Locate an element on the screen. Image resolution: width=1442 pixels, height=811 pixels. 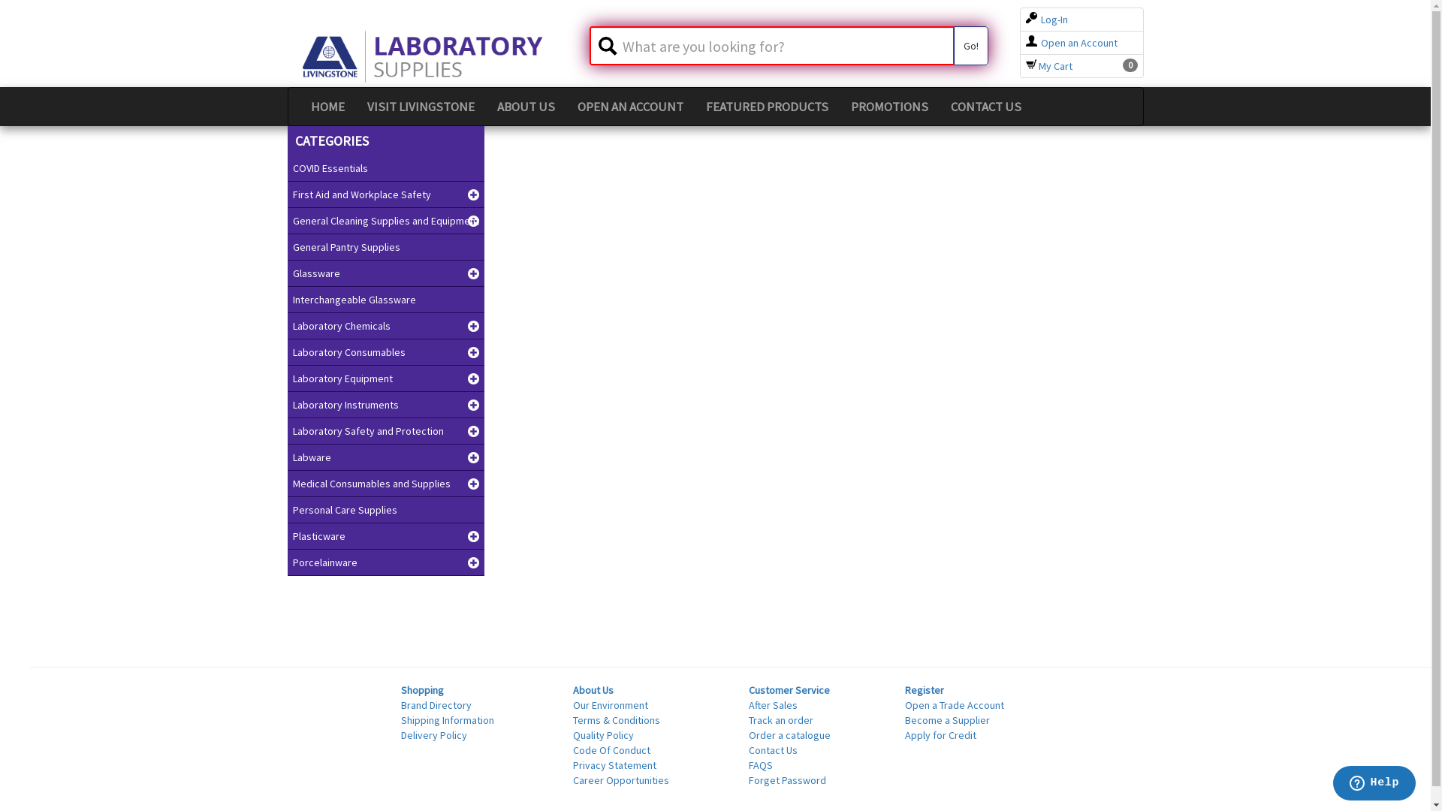
Laboratory Equipment is located at coordinates (386, 378).